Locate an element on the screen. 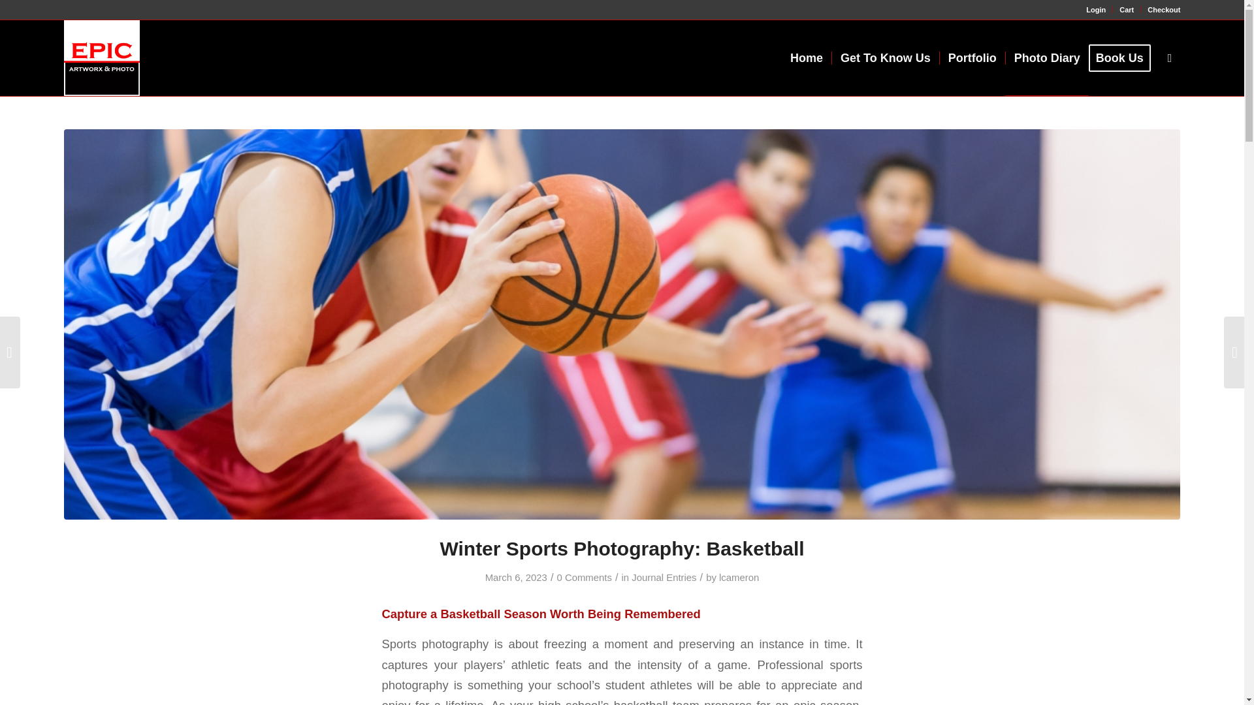 This screenshot has height=705, width=1254. Posts by lcameron is located at coordinates (738, 577).